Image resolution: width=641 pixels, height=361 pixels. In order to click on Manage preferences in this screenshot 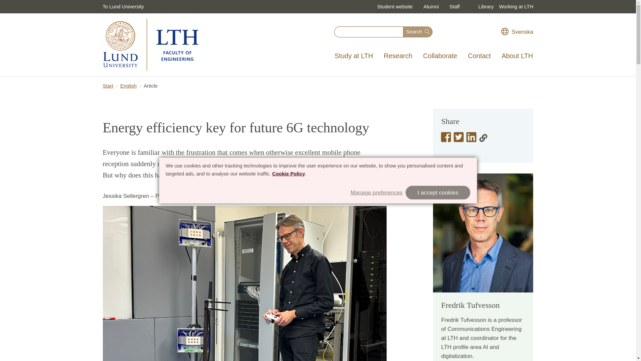, I will do `click(377, 192)`.